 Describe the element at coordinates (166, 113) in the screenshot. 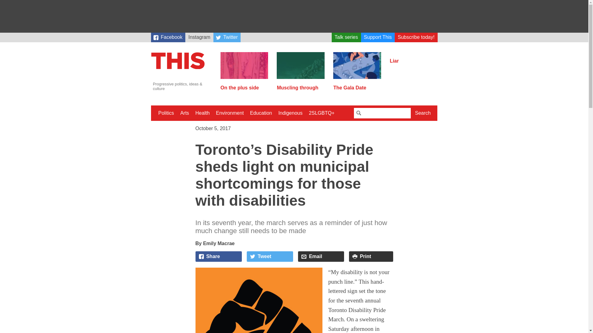

I see `Politics` at that location.